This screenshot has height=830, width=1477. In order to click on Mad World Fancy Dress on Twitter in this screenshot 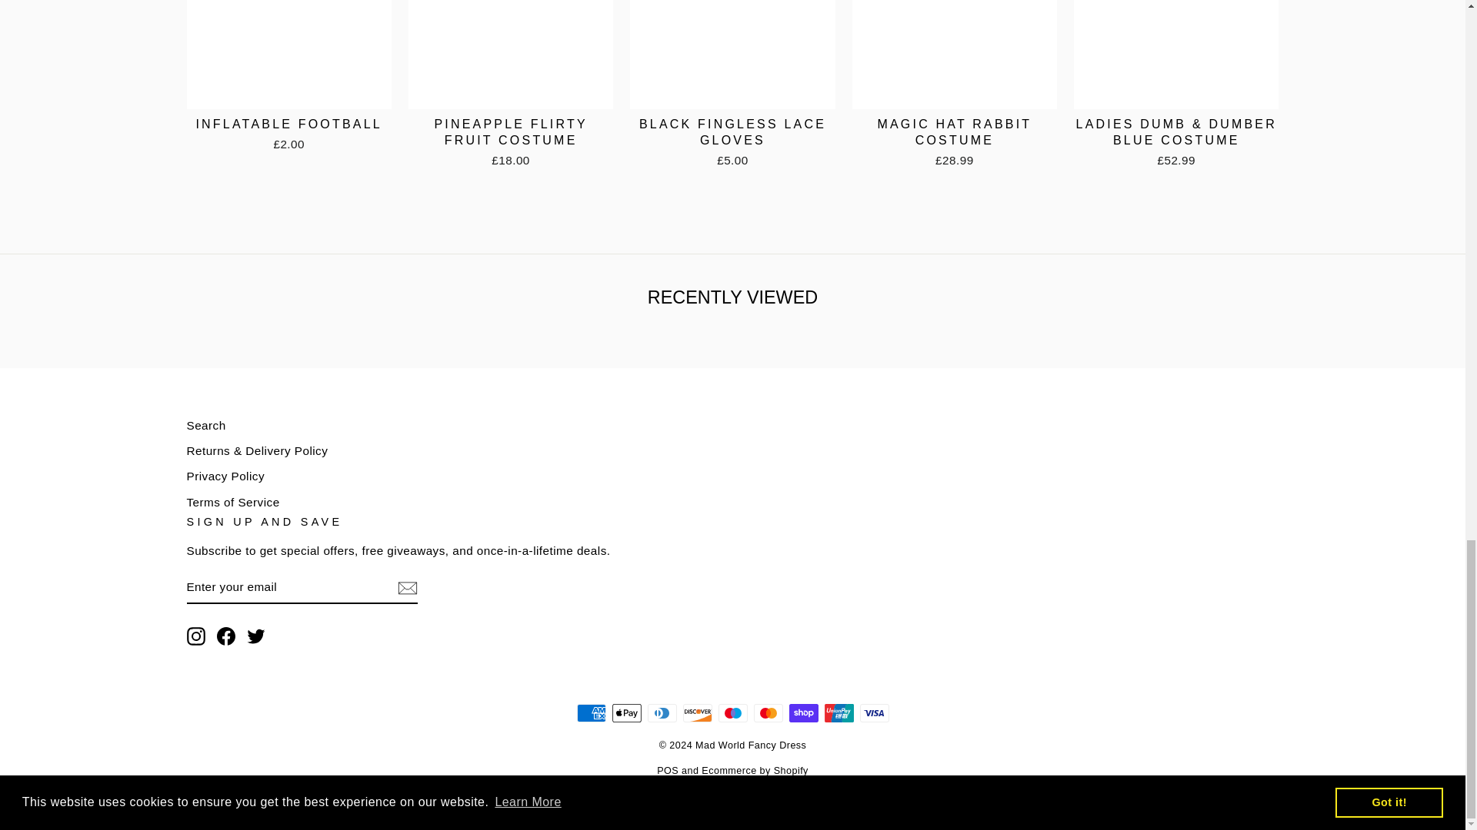, I will do `click(255, 636)`.